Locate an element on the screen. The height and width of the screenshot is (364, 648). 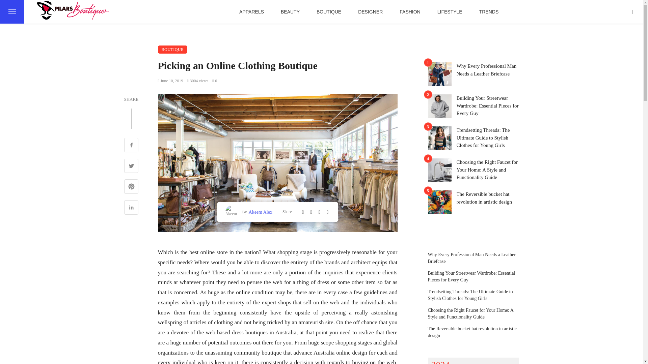
Share on Linkedin is located at coordinates (131, 208).